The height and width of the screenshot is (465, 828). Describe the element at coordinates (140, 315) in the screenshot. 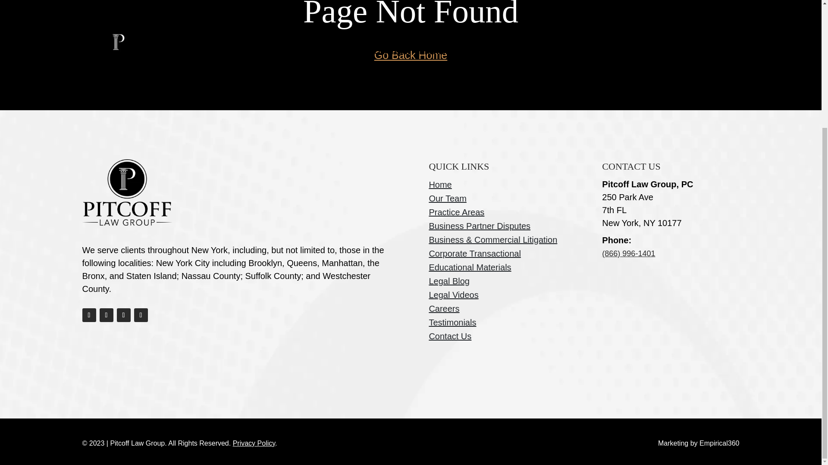

I see `Follow on X` at that location.